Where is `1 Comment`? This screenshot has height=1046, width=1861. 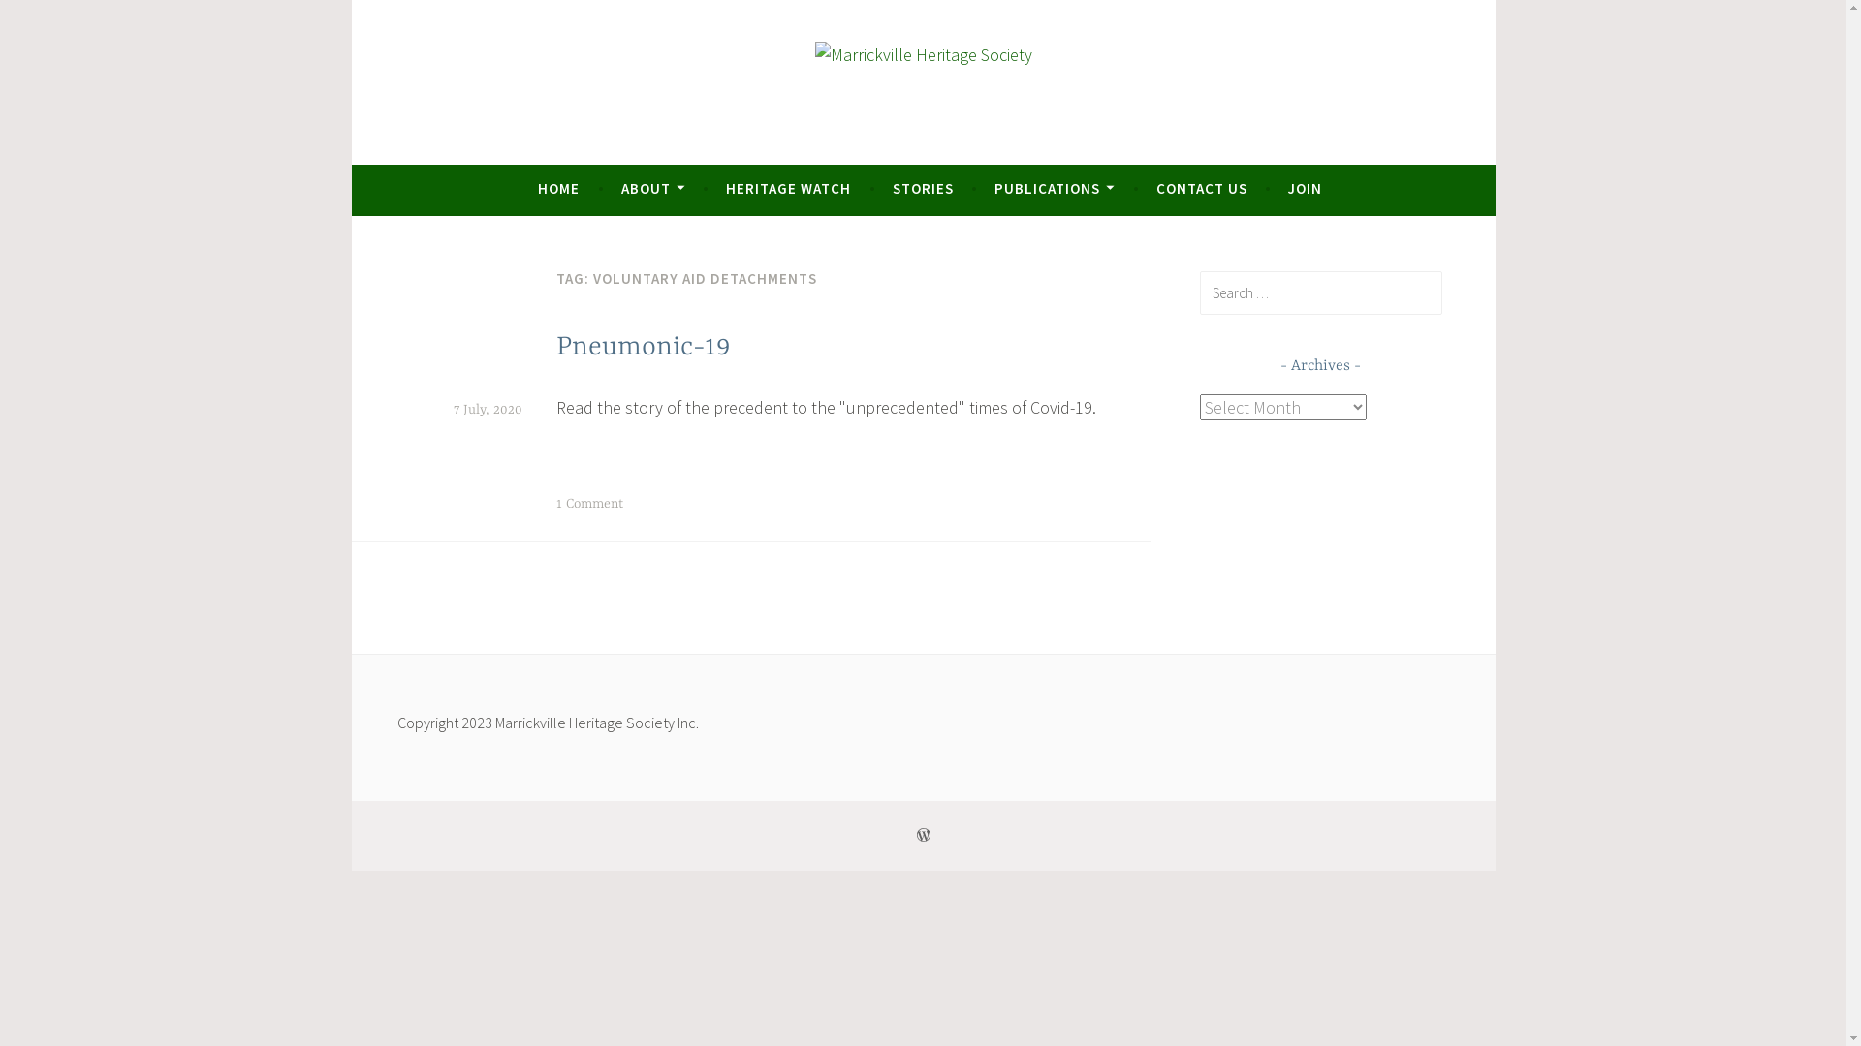
1 Comment is located at coordinates (589, 504).